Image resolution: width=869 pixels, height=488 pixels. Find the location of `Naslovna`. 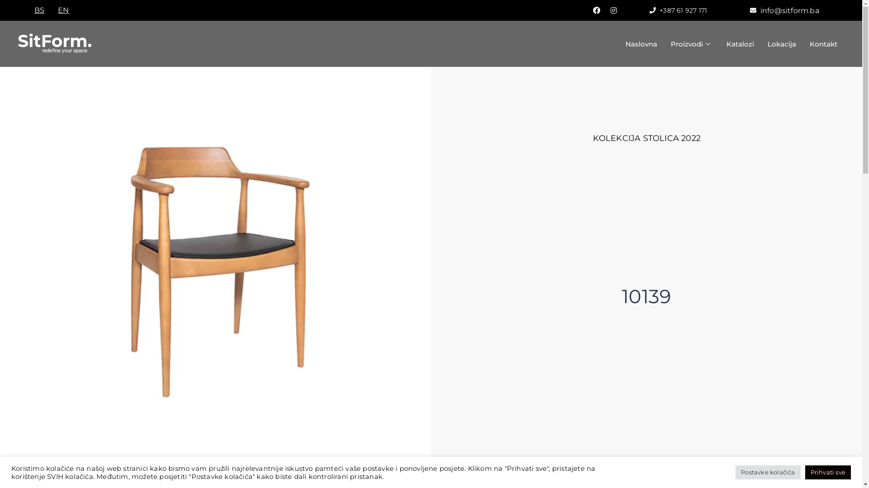

Naslovna is located at coordinates (641, 44).